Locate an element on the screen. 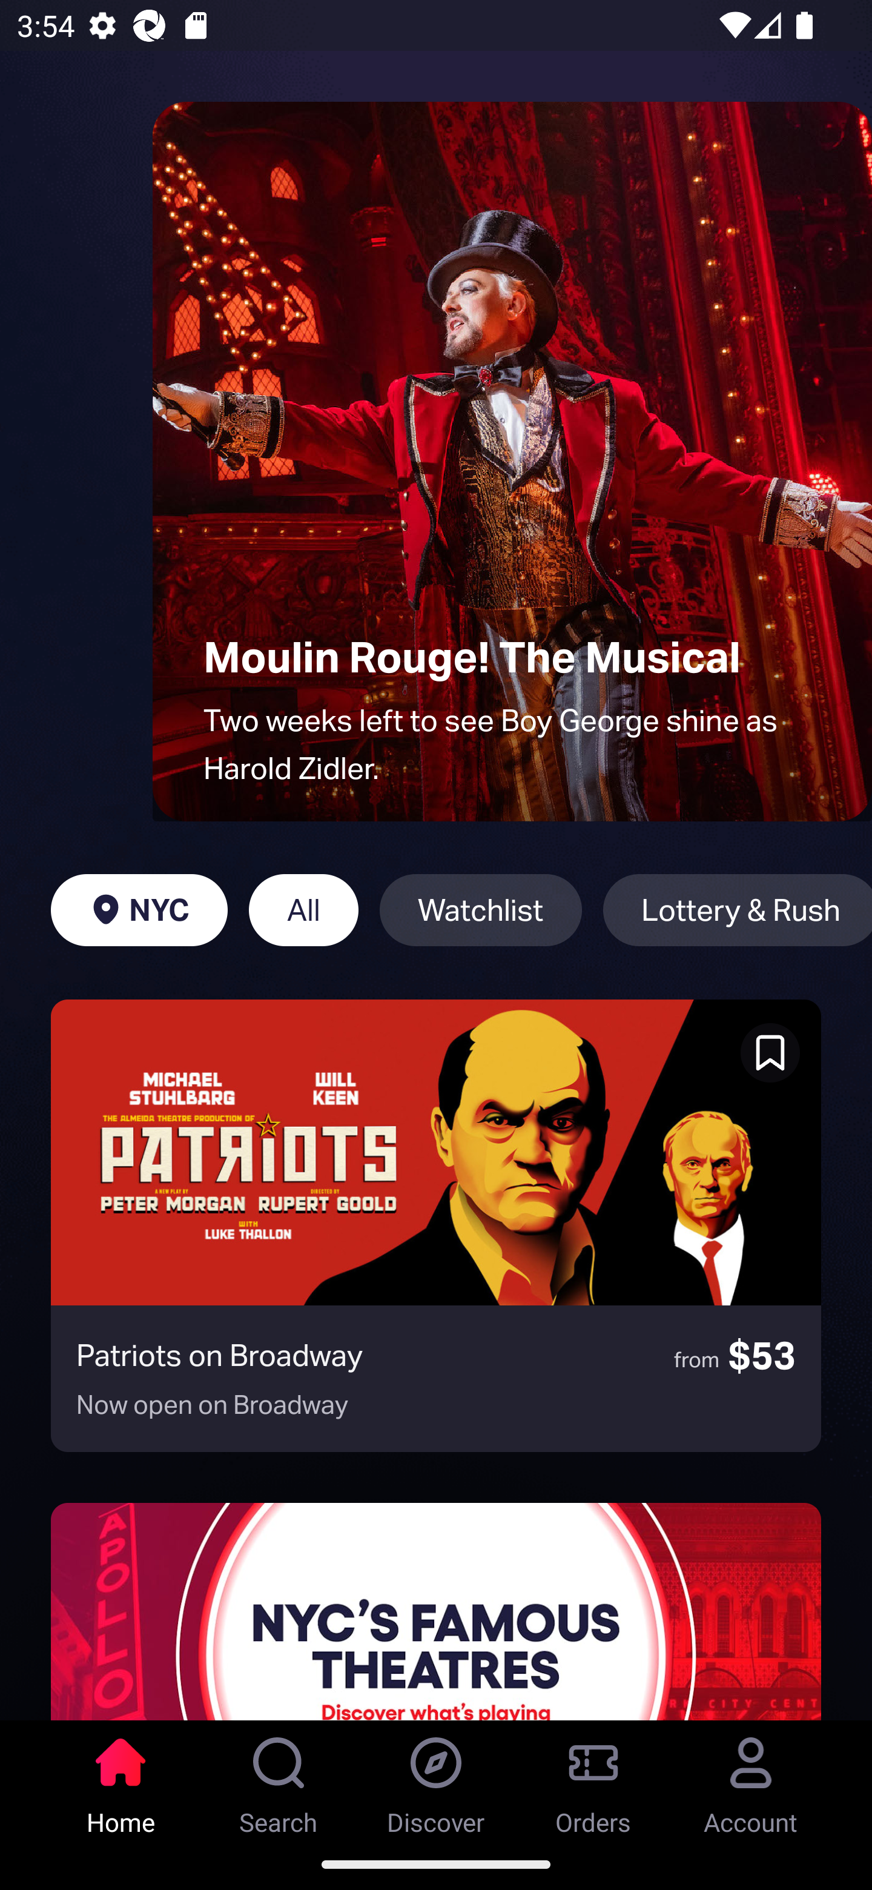 The image size is (872, 1890). Account is located at coordinates (751, 1779).